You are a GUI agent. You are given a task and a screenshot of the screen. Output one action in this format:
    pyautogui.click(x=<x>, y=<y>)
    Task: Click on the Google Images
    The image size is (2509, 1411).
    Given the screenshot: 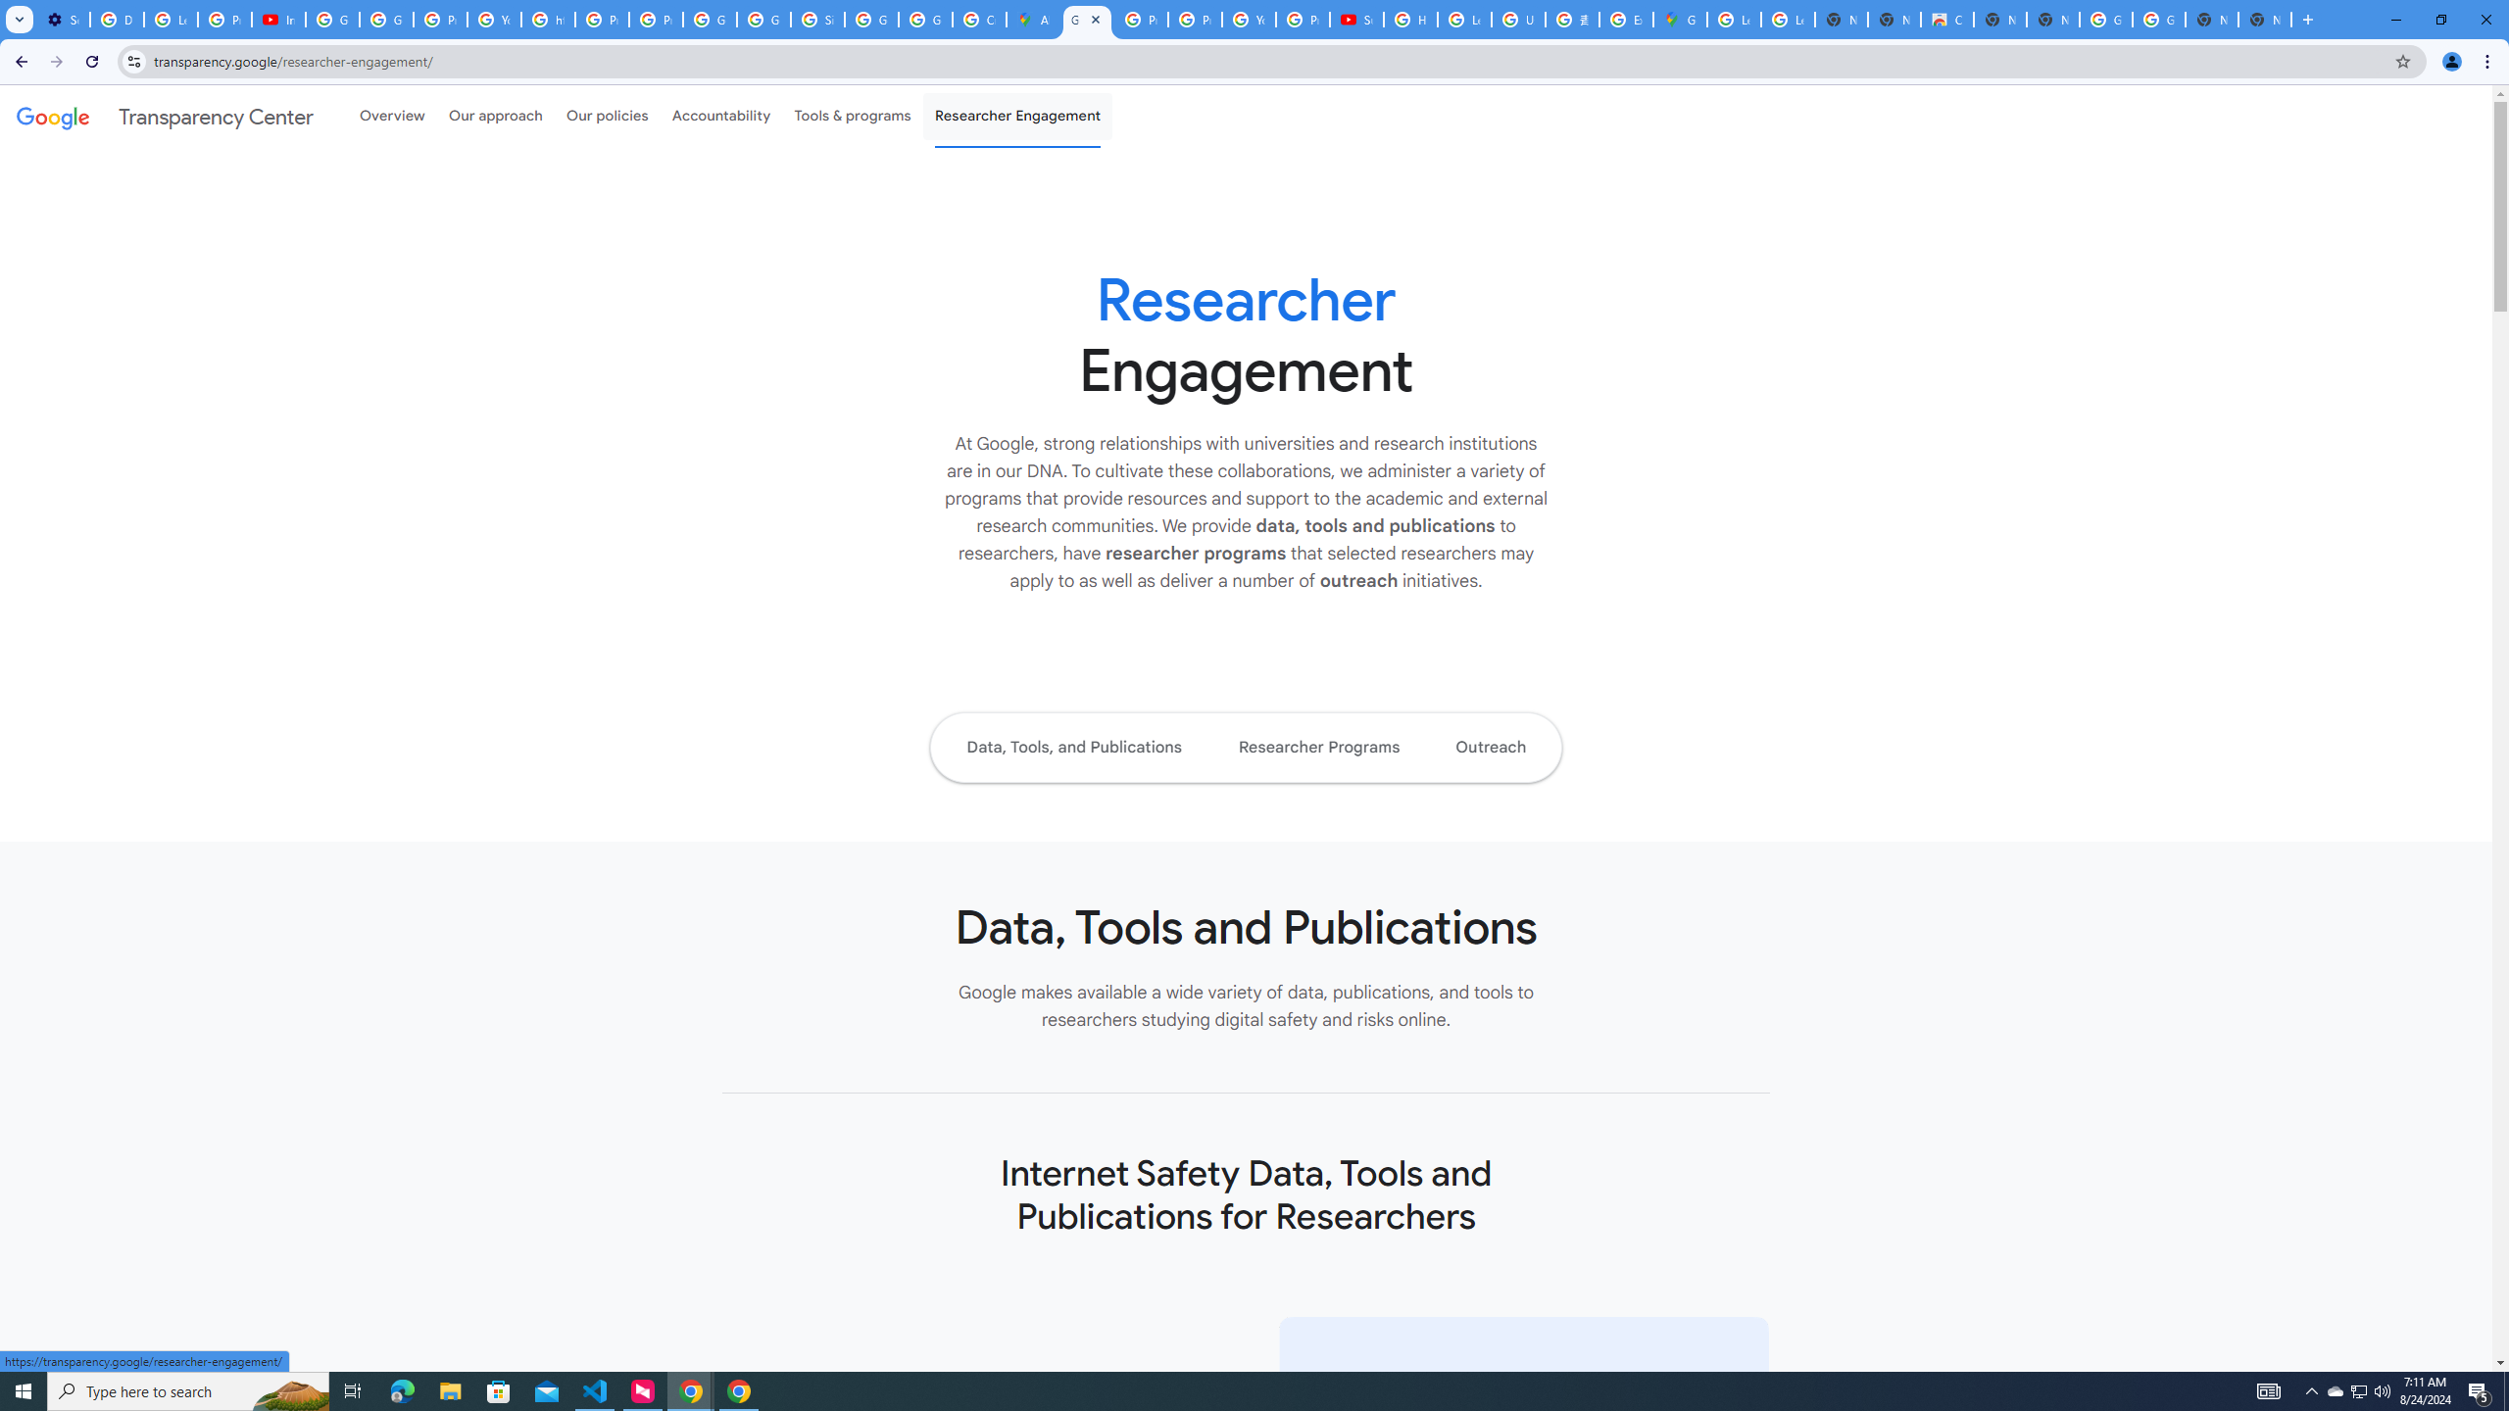 What is the action you would take?
    pyautogui.click(x=2106, y=20)
    